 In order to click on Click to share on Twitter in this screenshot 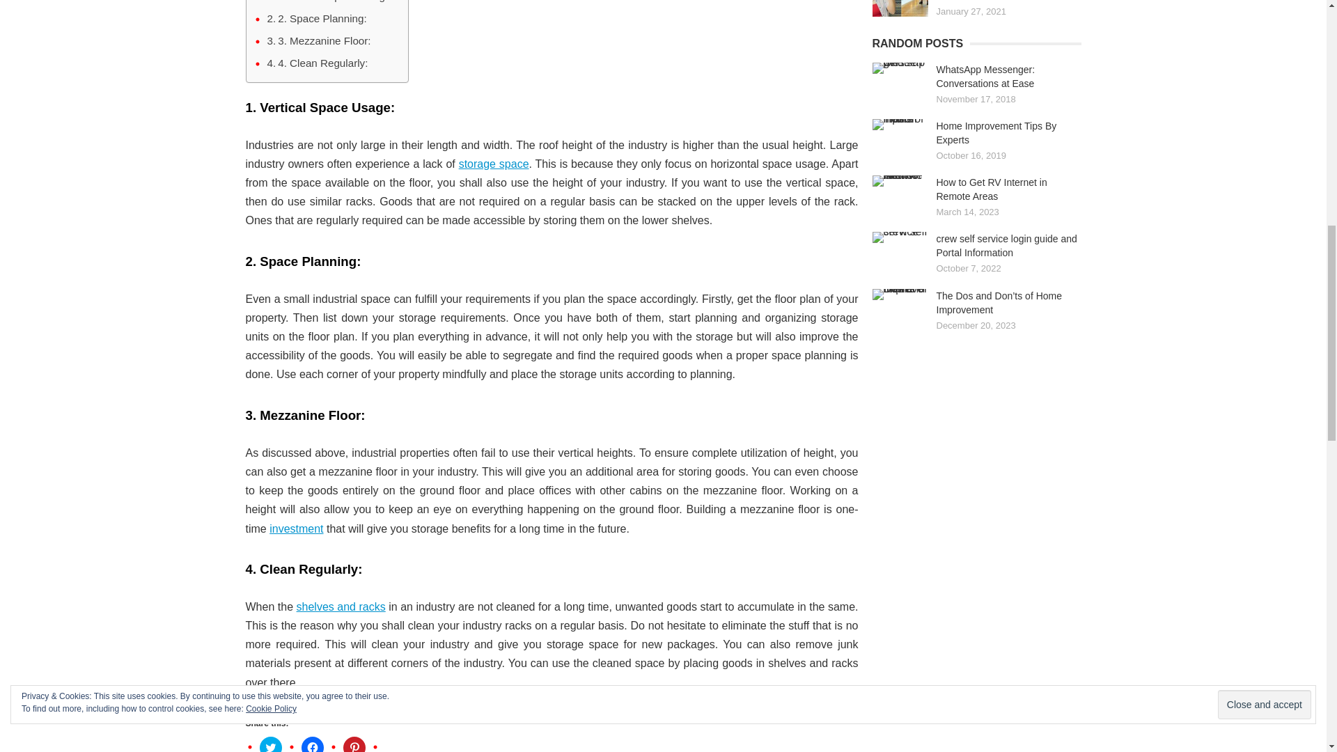, I will do `click(270, 744)`.